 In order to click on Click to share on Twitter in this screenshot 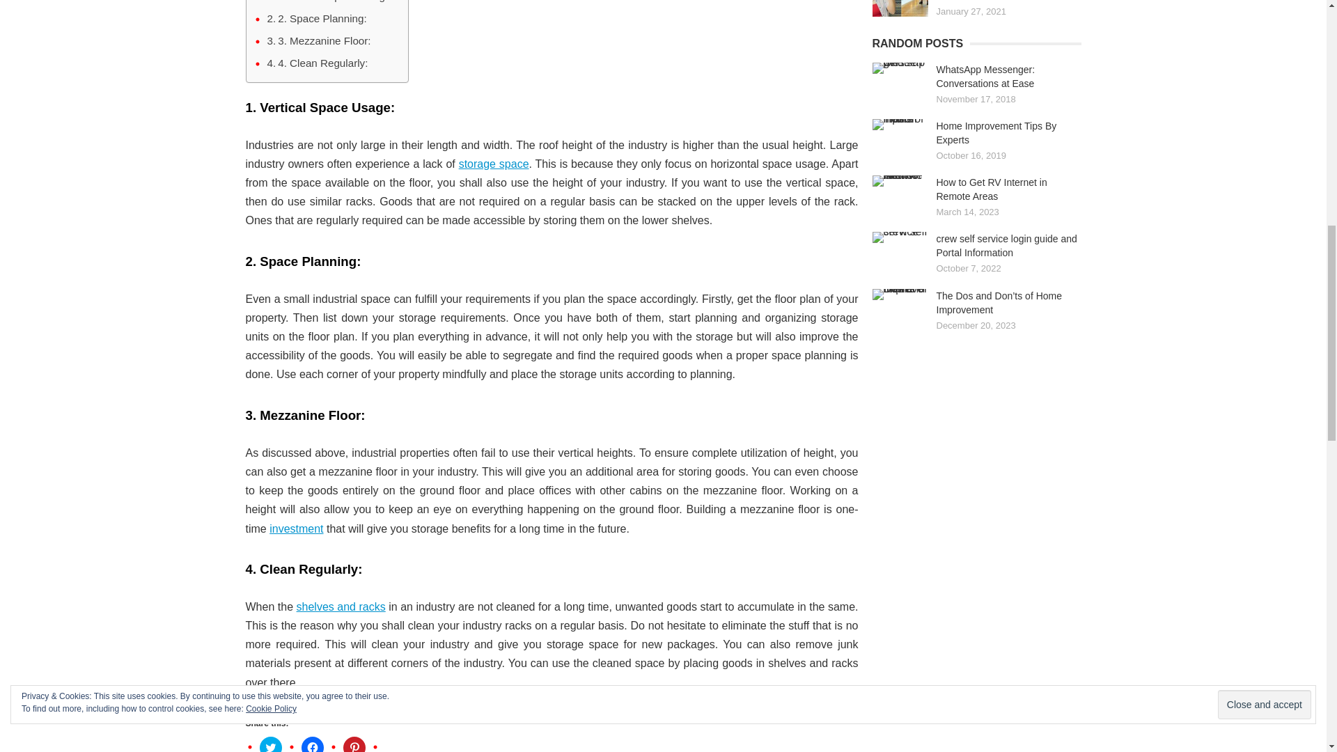, I will do `click(270, 744)`.